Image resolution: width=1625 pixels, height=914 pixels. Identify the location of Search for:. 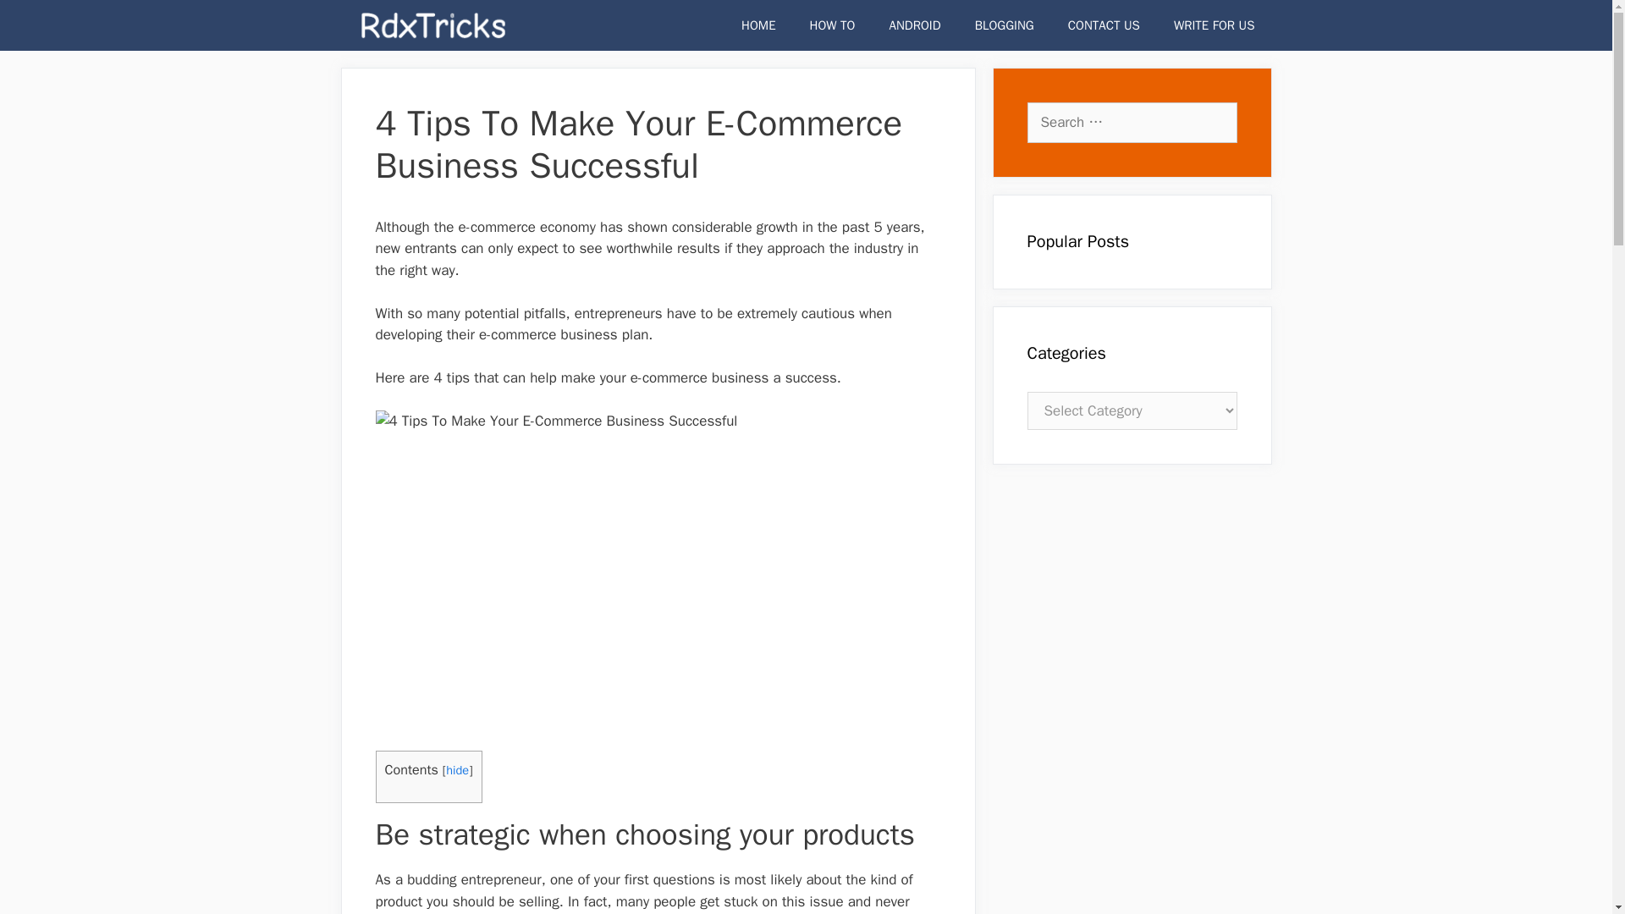
(1132, 122).